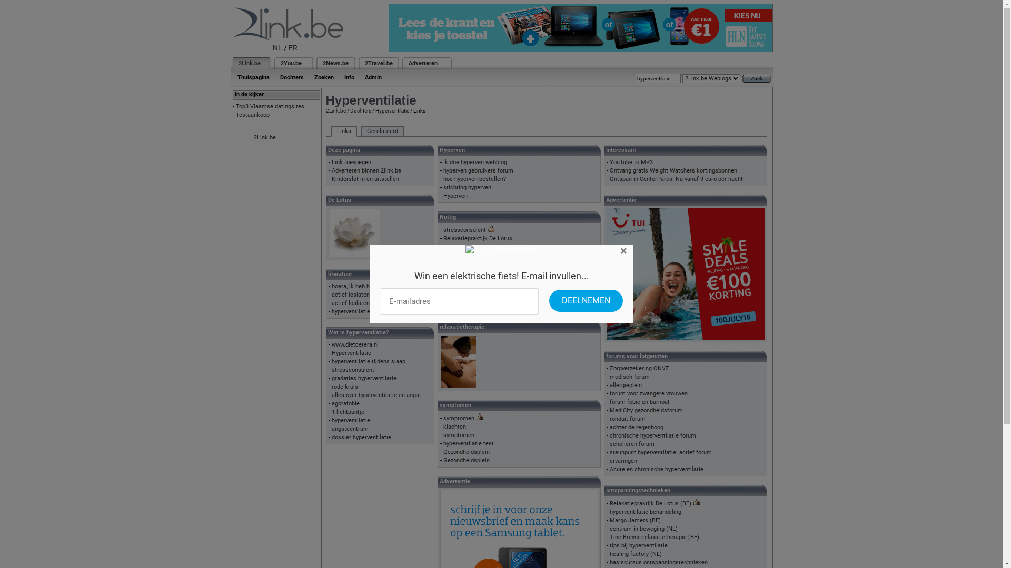 Image resolution: width=1011 pixels, height=568 pixels. What do you see at coordinates (492, 256) in the screenshot?
I see `Nederlandse hyperventilatiestichting` at bounding box center [492, 256].